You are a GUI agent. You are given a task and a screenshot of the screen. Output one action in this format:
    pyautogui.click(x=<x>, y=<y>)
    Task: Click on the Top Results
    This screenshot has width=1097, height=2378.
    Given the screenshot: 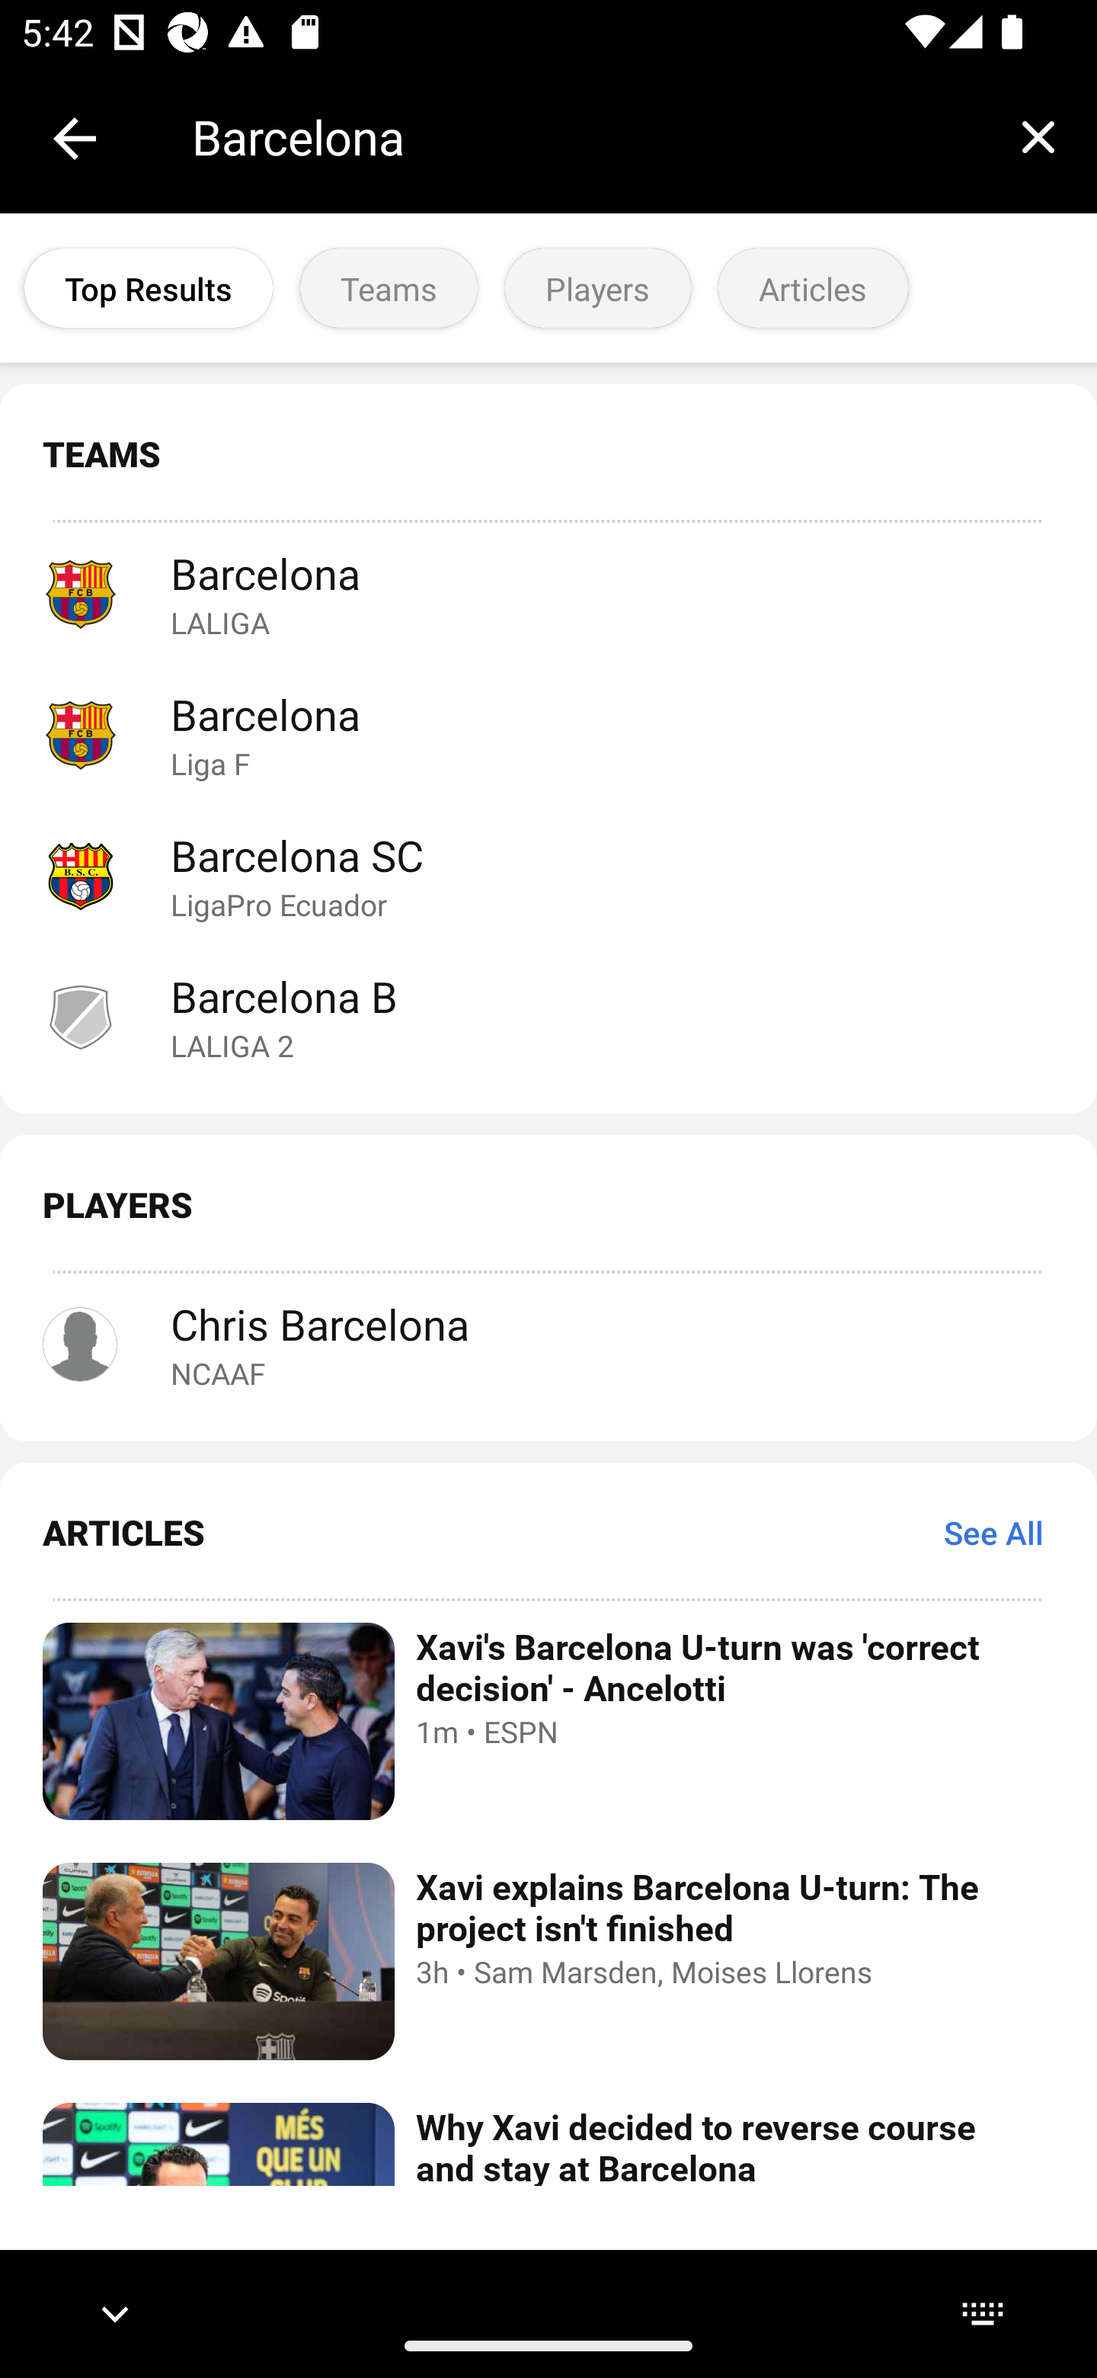 What is the action you would take?
    pyautogui.click(x=148, y=288)
    